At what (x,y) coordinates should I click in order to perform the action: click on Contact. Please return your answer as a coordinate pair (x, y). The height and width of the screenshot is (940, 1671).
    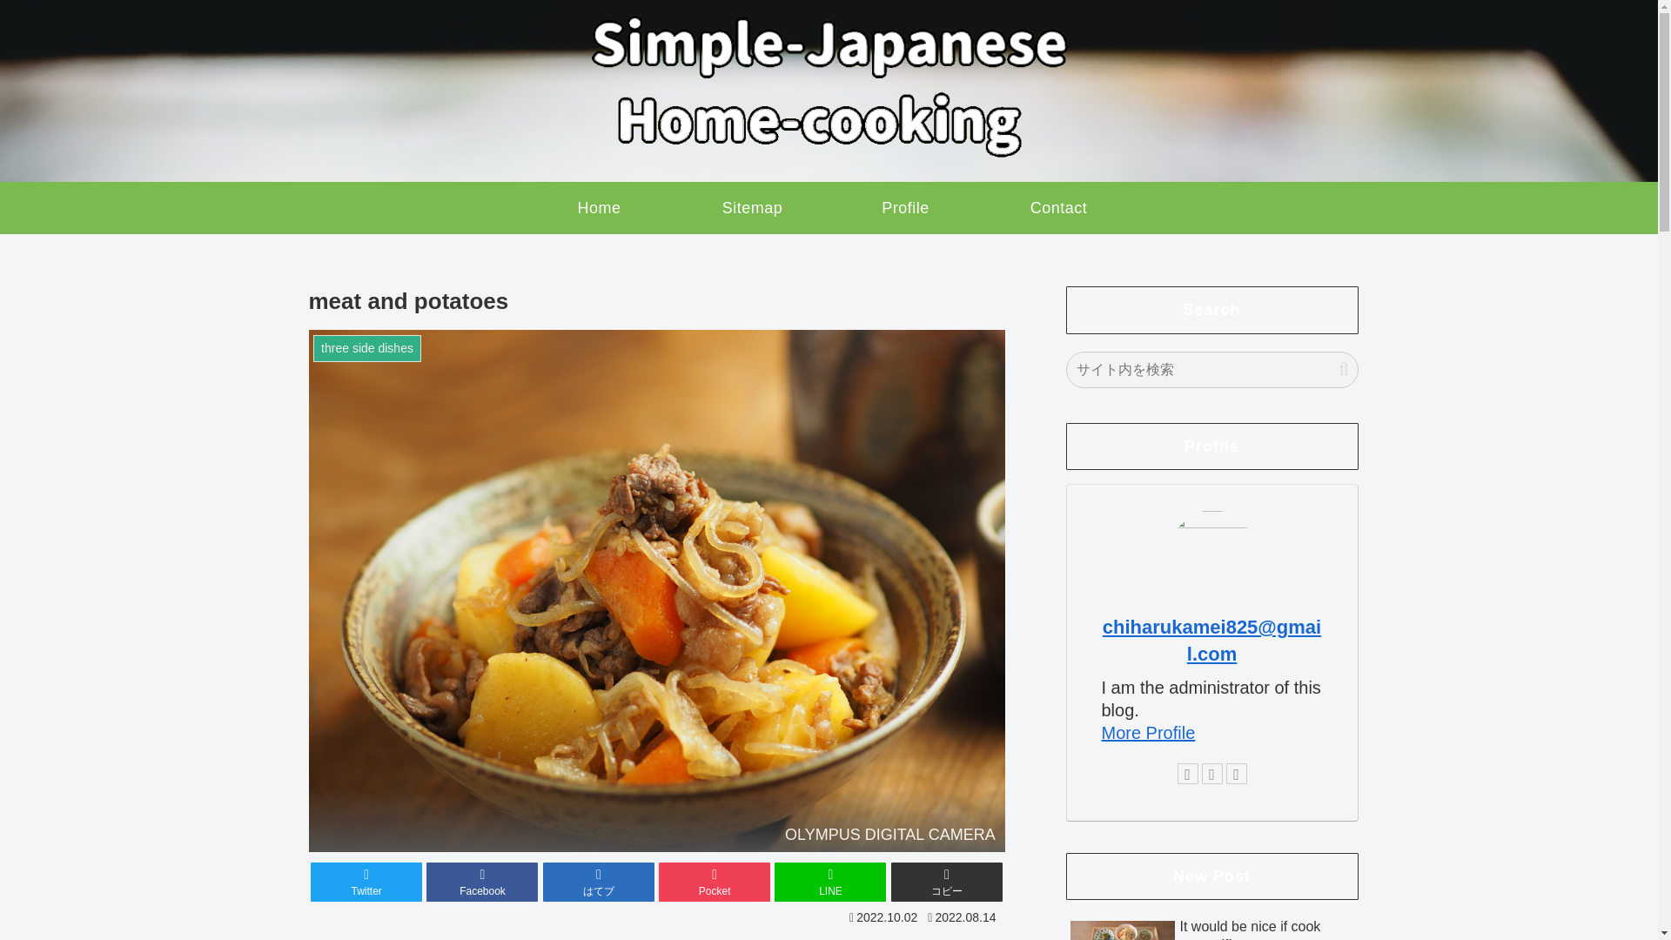
    Looking at the image, I should click on (1058, 207).